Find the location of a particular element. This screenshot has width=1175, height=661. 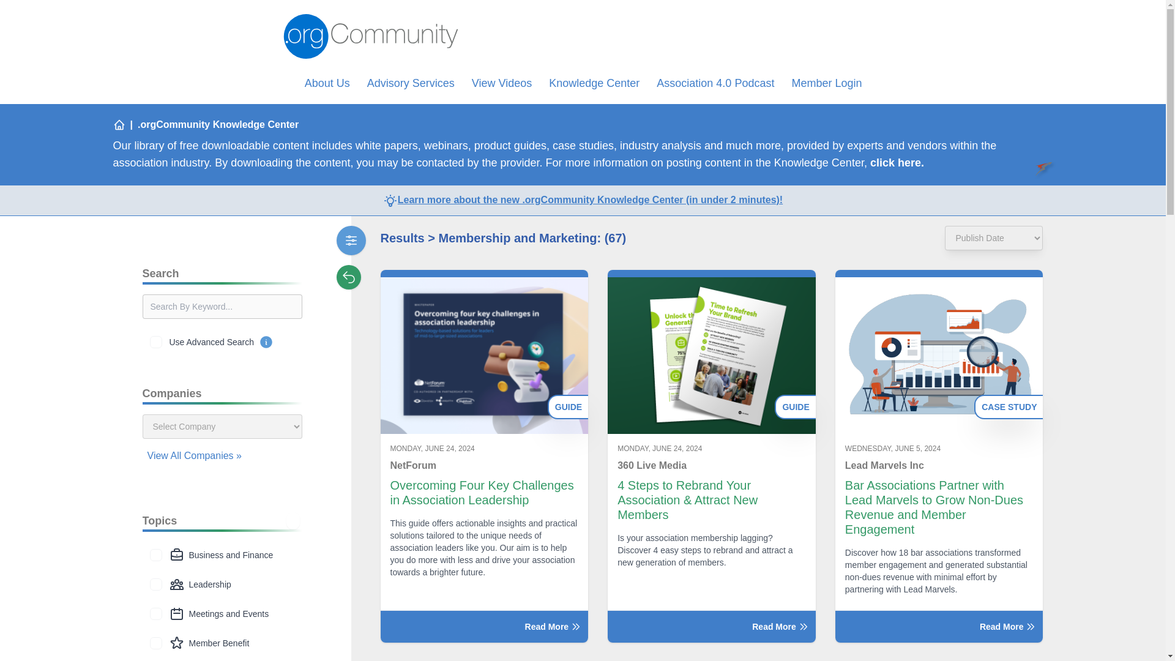

Lead Marvels Inc is located at coordinates (939, 466).